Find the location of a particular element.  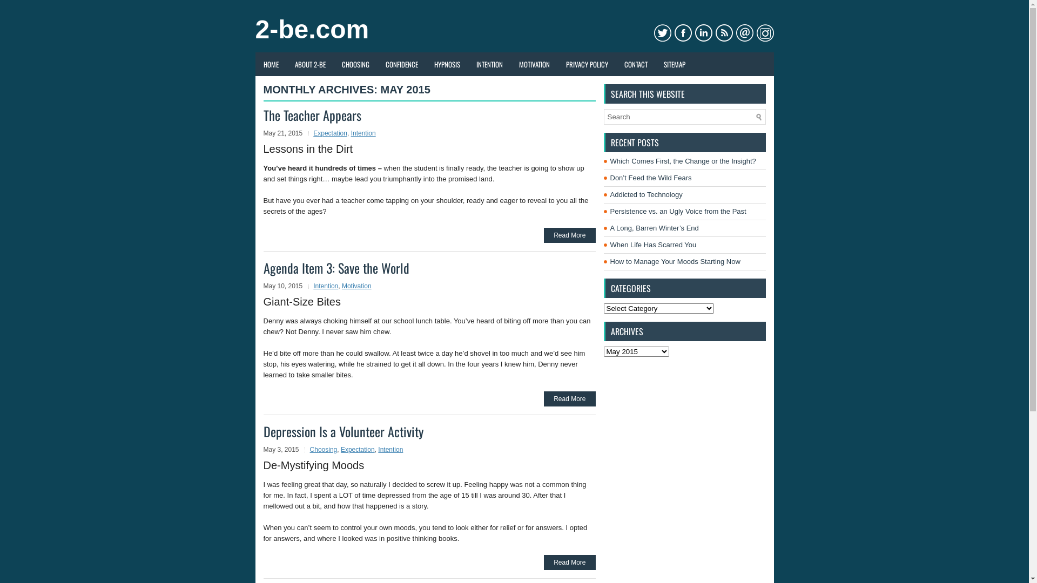

LinkedIn is located at coordinates (703, 33).